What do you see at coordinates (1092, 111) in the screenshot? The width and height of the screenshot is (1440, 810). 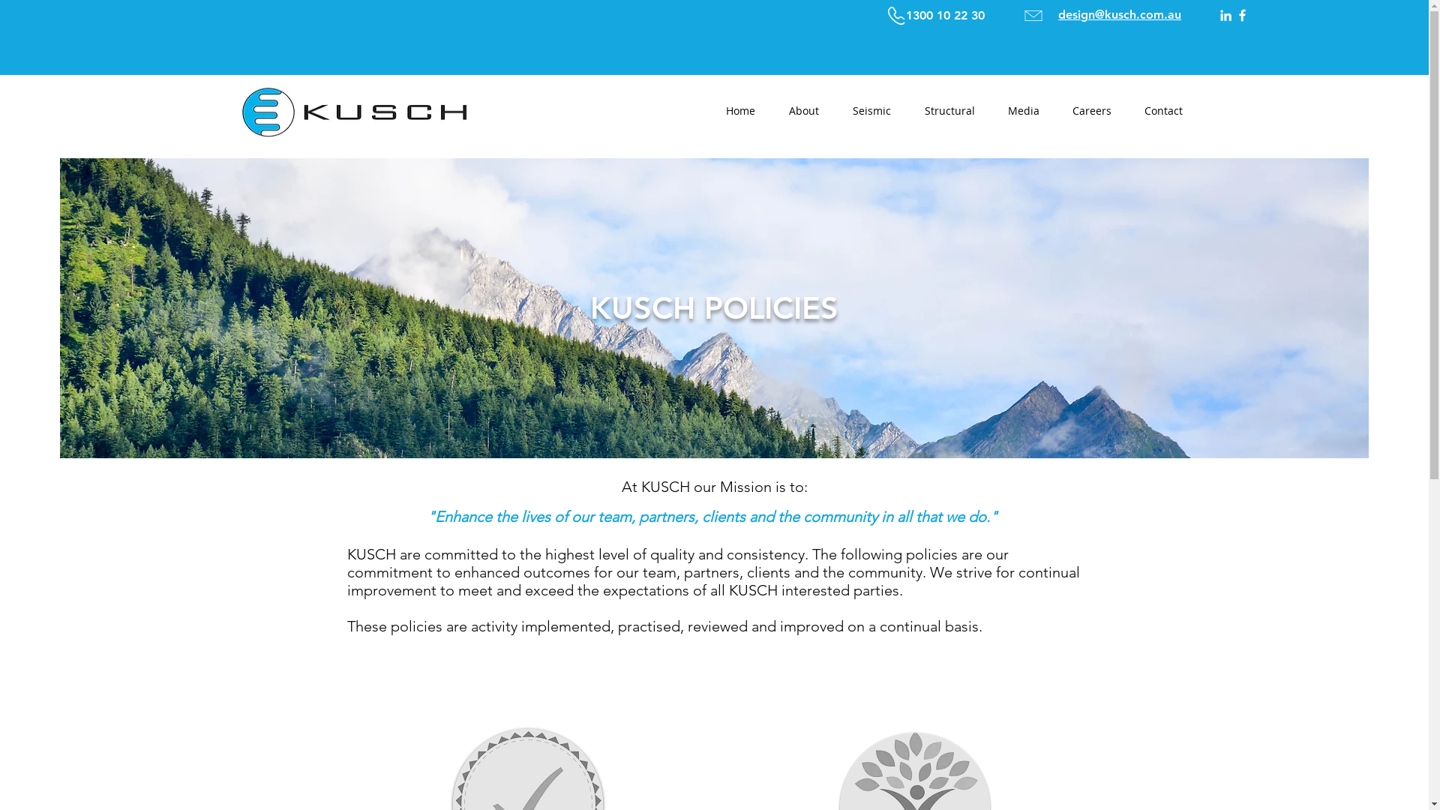 I see `Careers` at bounding box center [1092, 111].